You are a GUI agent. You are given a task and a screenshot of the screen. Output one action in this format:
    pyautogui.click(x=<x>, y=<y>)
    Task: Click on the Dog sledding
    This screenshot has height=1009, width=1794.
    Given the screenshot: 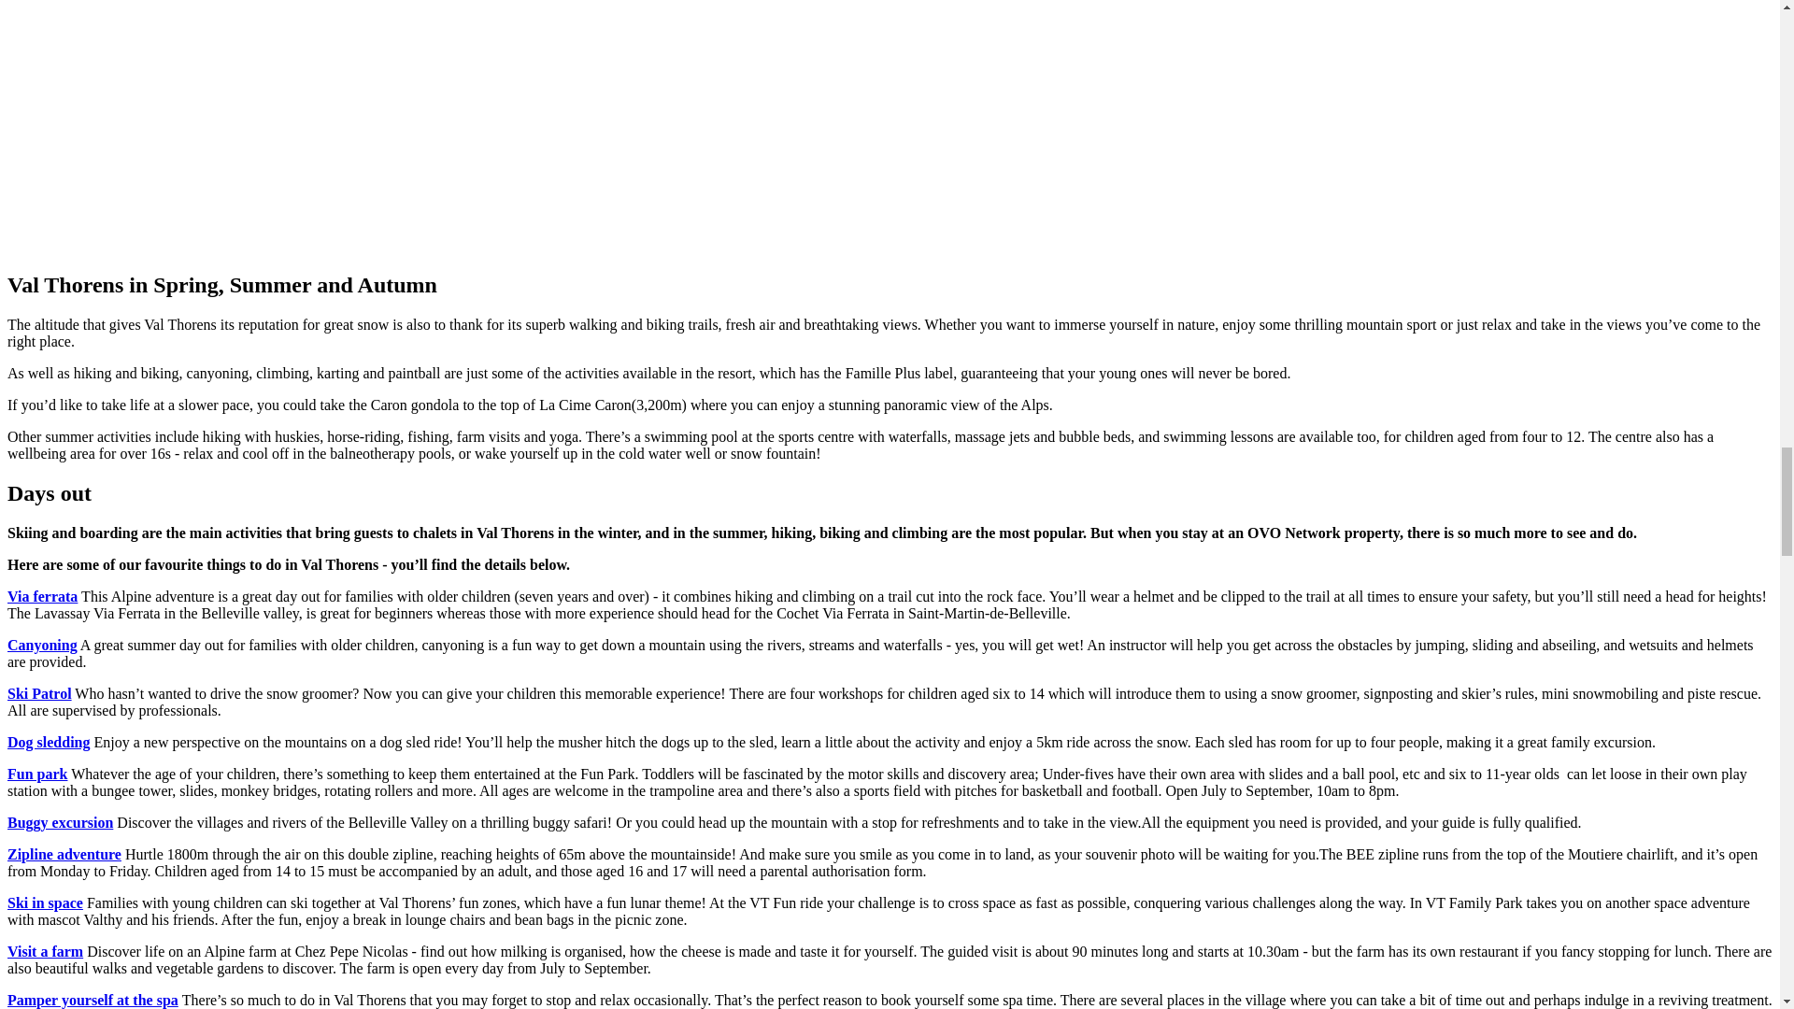 What is the action you would take?
    pyautogui.click(x=49, y=742)
    